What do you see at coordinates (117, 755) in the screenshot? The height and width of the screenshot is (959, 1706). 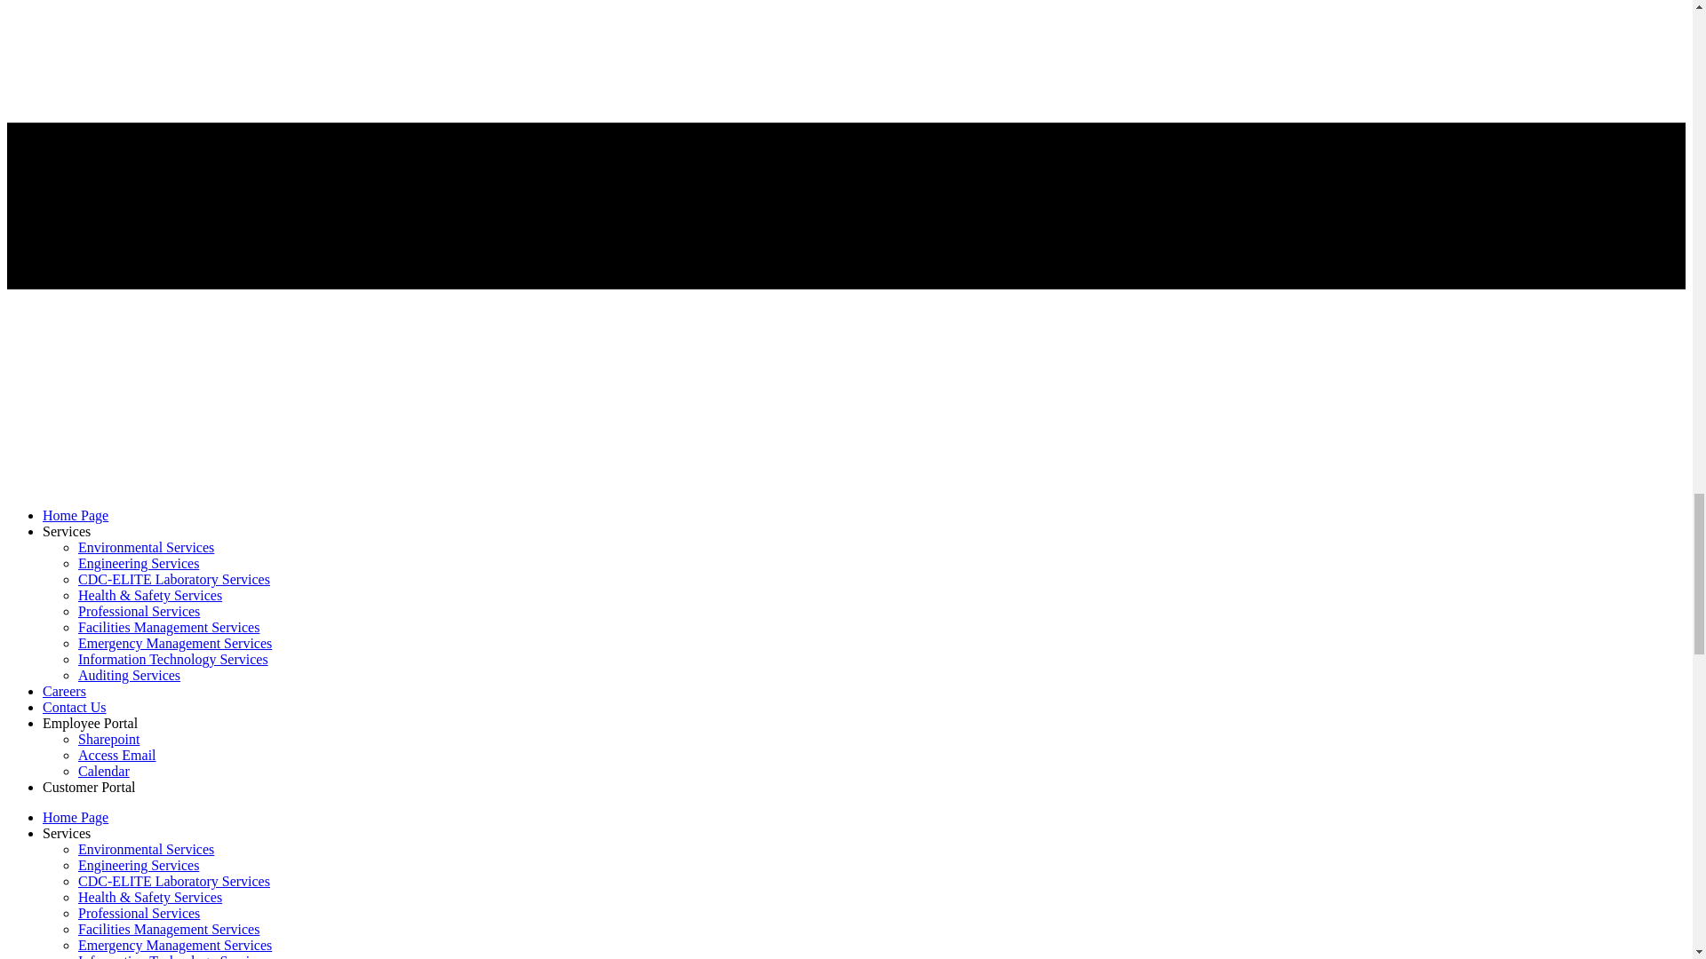 I see `Access Email` at bounding box center [117, 755].